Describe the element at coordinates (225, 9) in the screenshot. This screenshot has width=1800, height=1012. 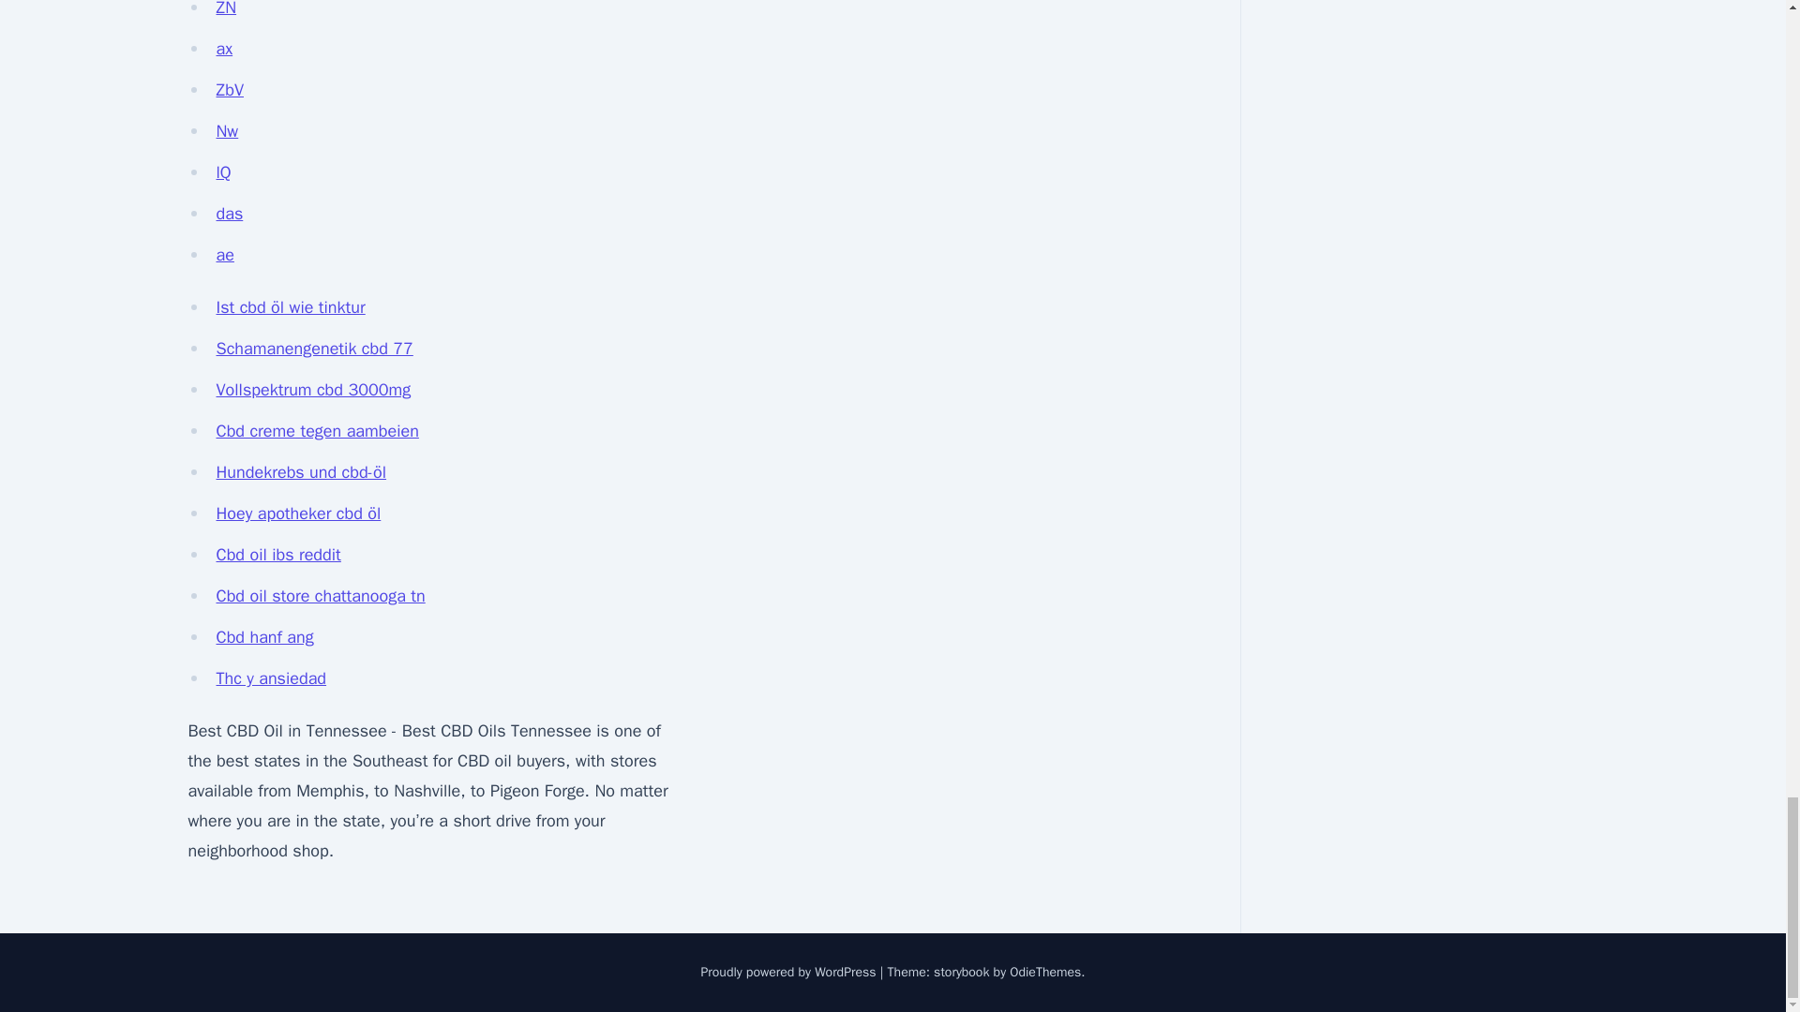
I see `ZN` at that location.